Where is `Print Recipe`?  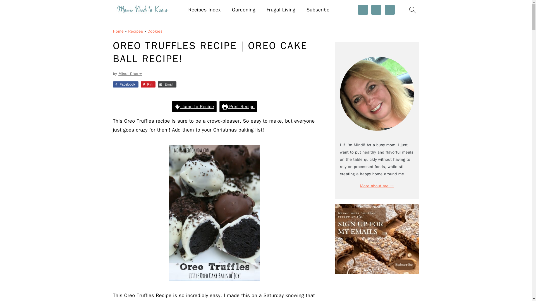 Print Recipe is located at coordinates (238, 106).